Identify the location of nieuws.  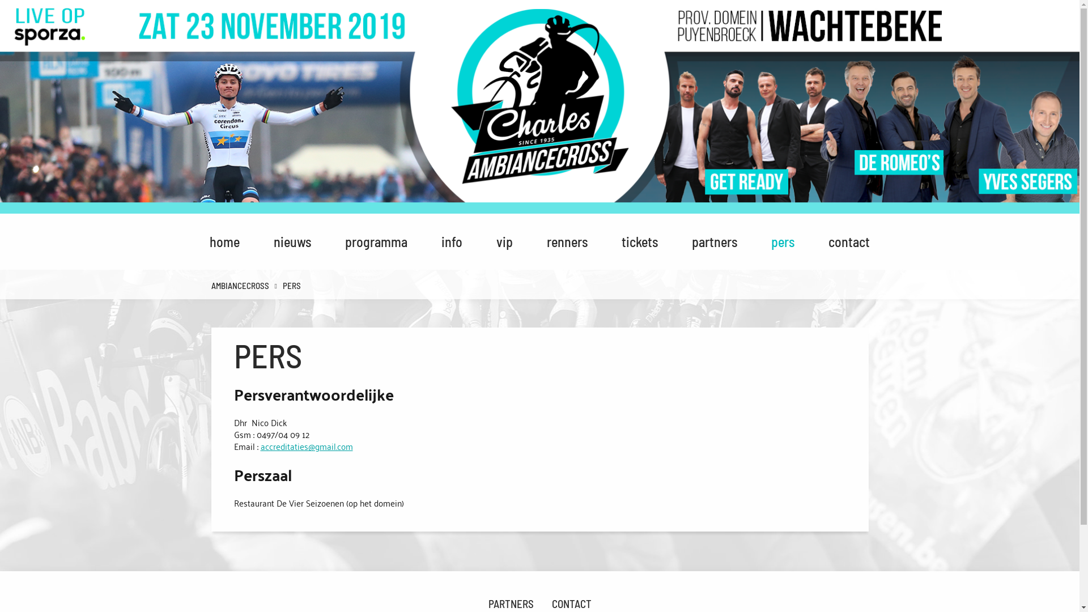
(292, 241).